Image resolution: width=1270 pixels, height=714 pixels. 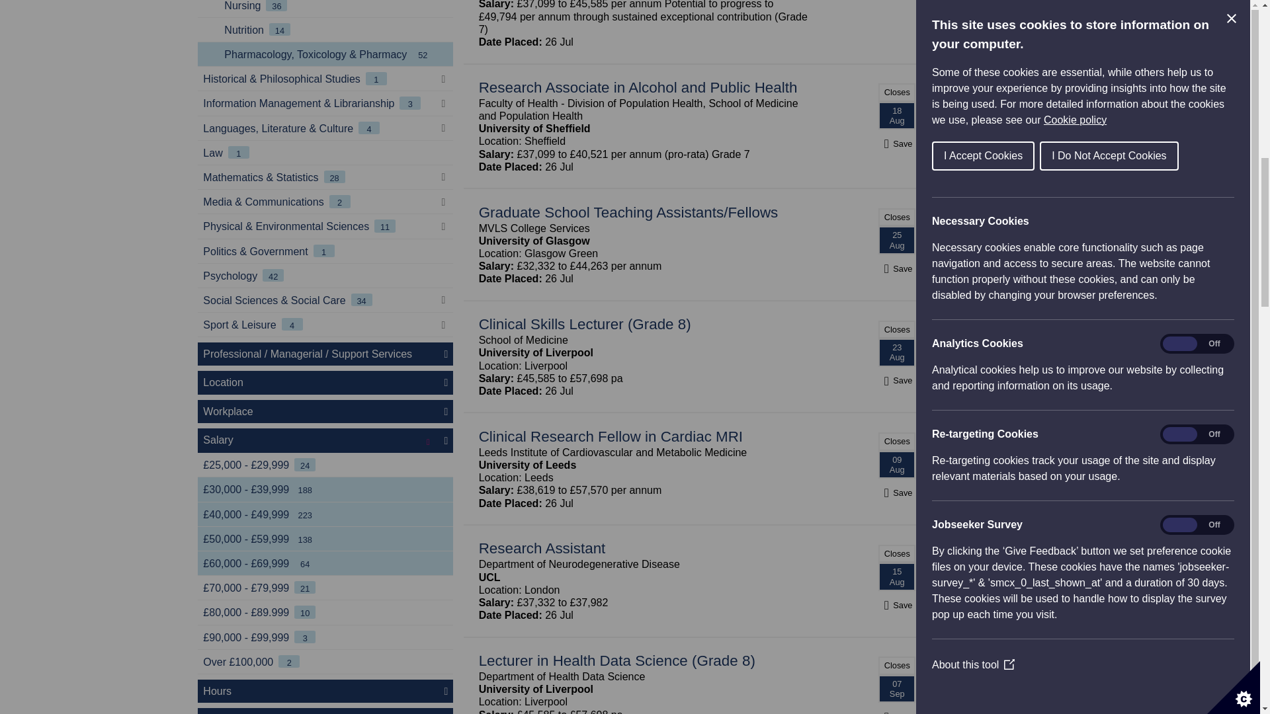 What do you see at coordinates (638, 87) in the screenshot?
I see `Research Associate in Alcohol and Public Health` at bounding box center [638, 87].